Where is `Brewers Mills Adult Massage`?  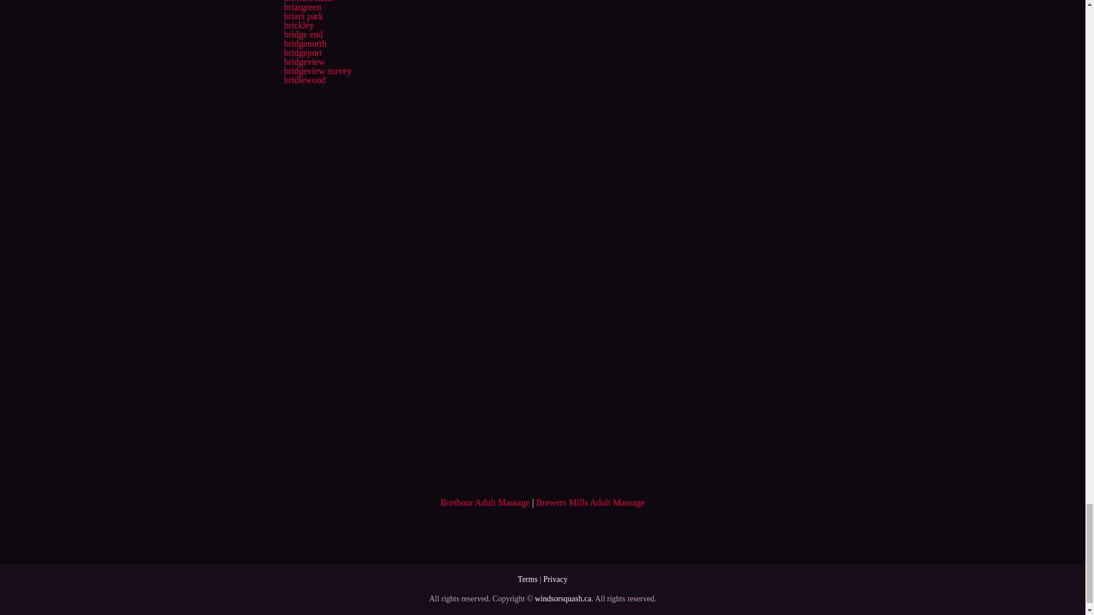 Brewers Mills Adult Massage is located at coordinates (590, 502).